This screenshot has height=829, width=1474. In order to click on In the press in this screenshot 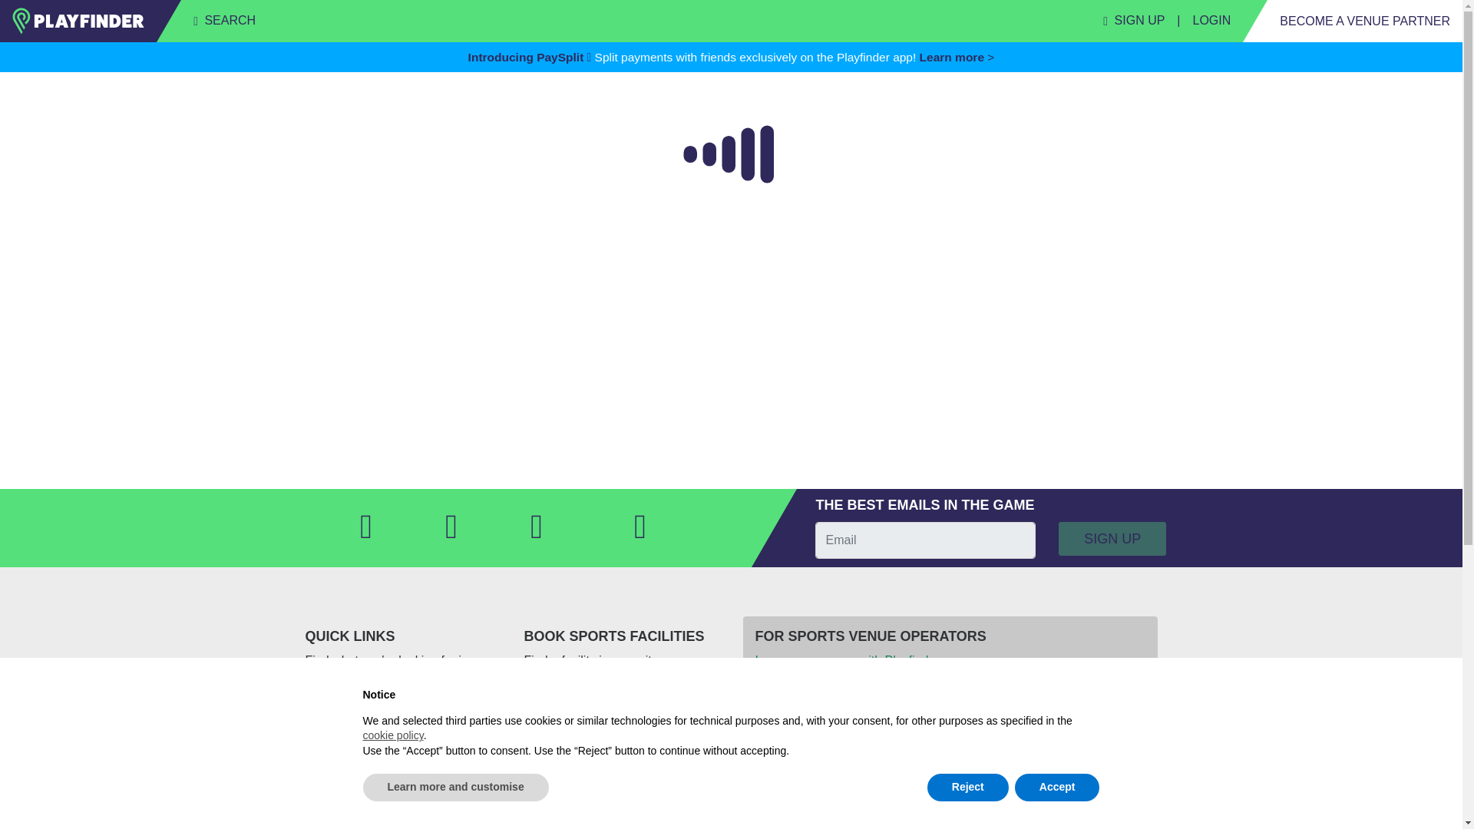, I will do `click(402, 755)`.